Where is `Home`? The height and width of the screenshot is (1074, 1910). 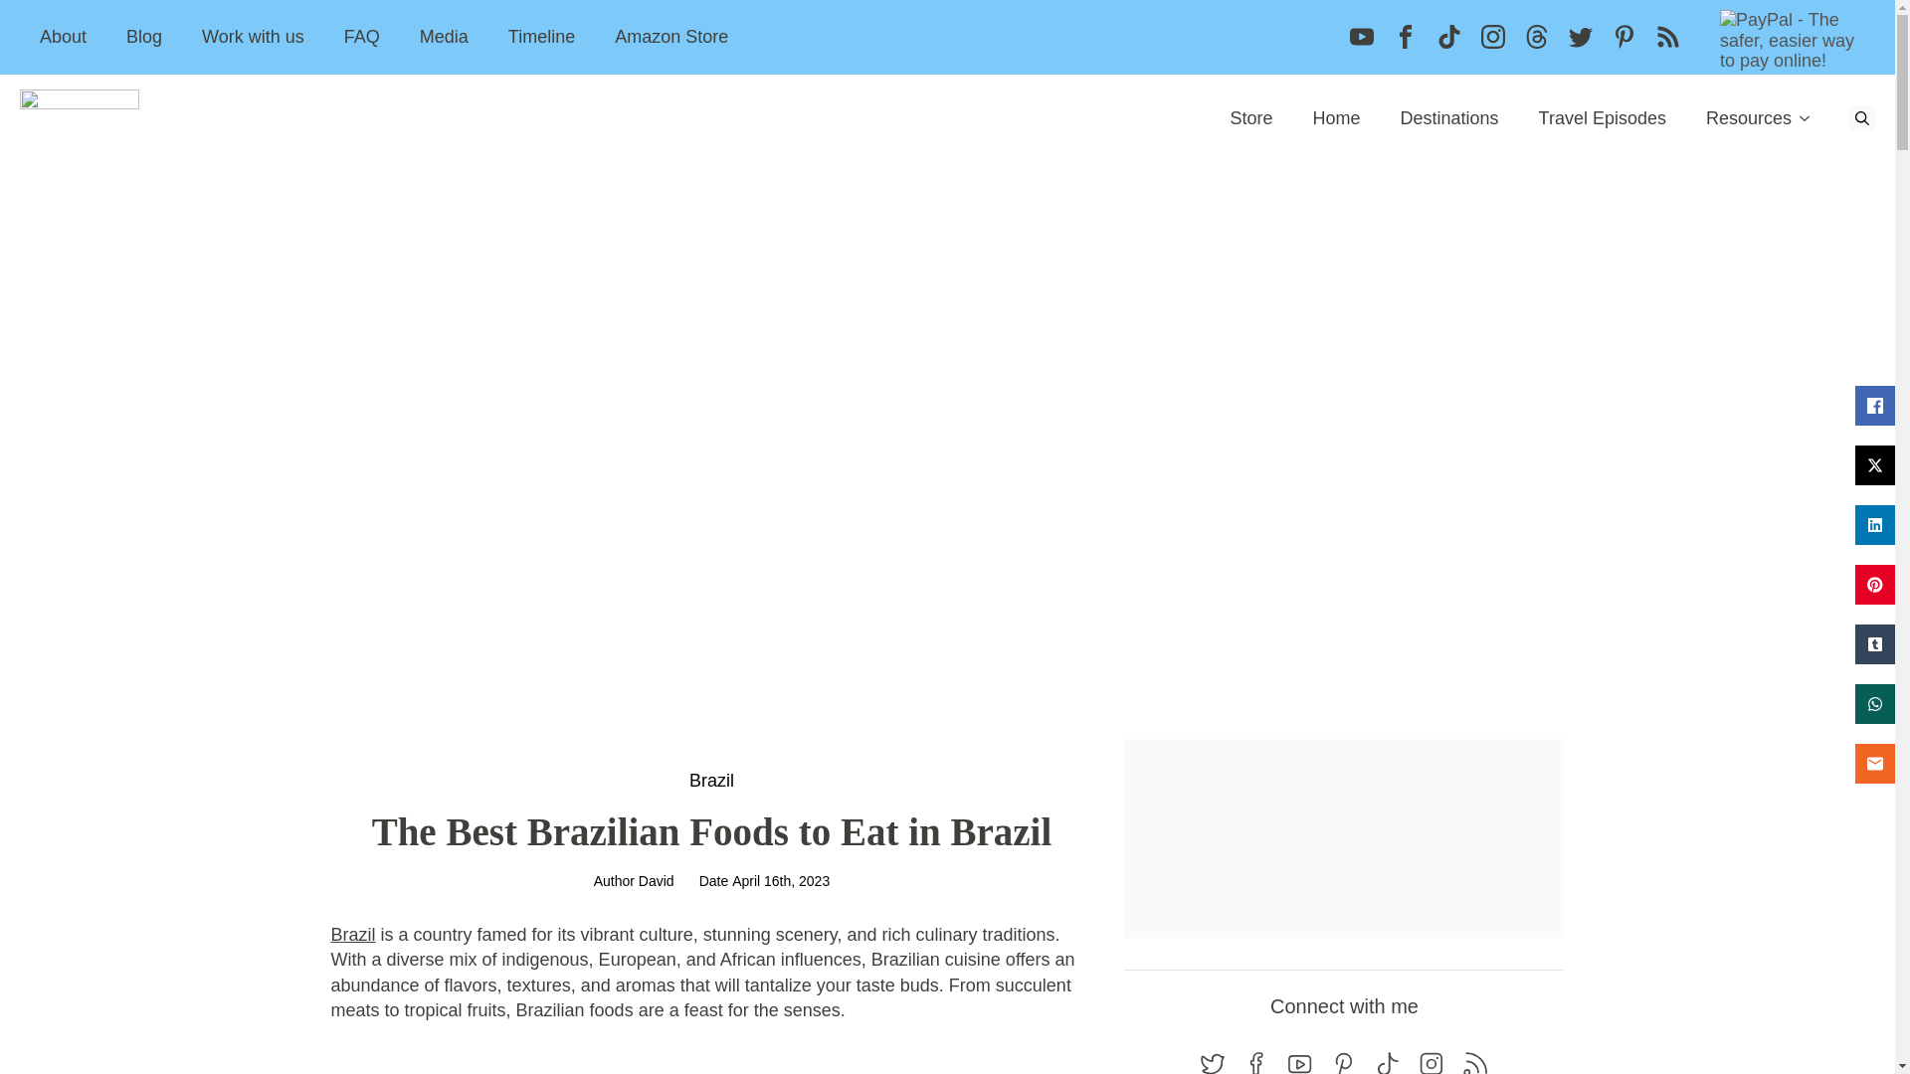
Home is located at coordinates (1335, 117).